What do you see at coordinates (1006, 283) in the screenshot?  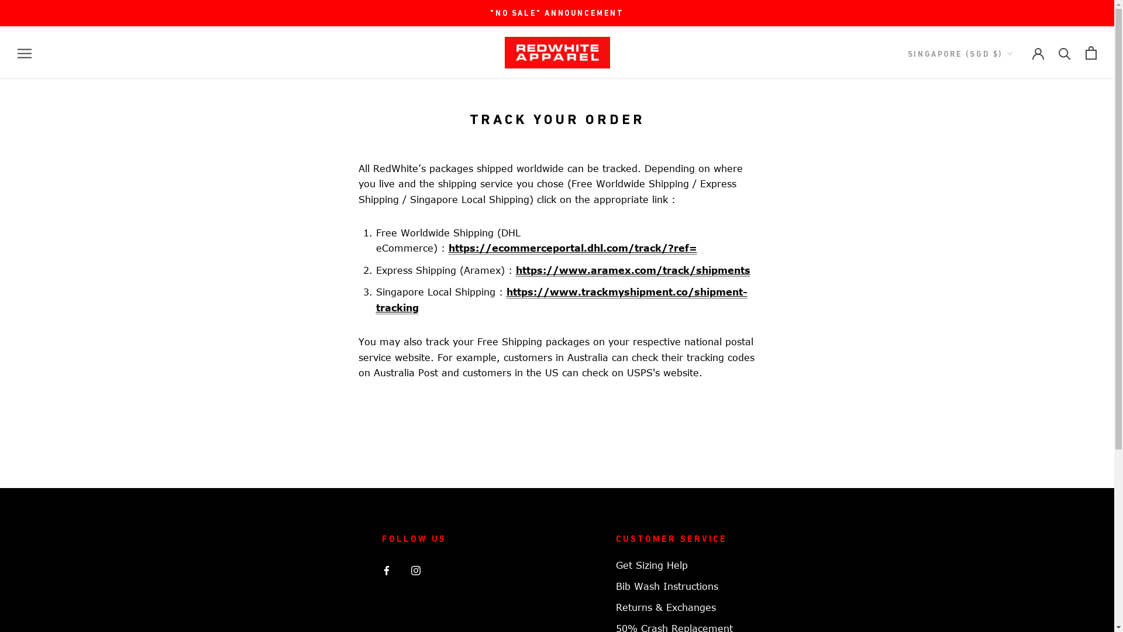 I see `CN` at bounding box center [1006, 283].